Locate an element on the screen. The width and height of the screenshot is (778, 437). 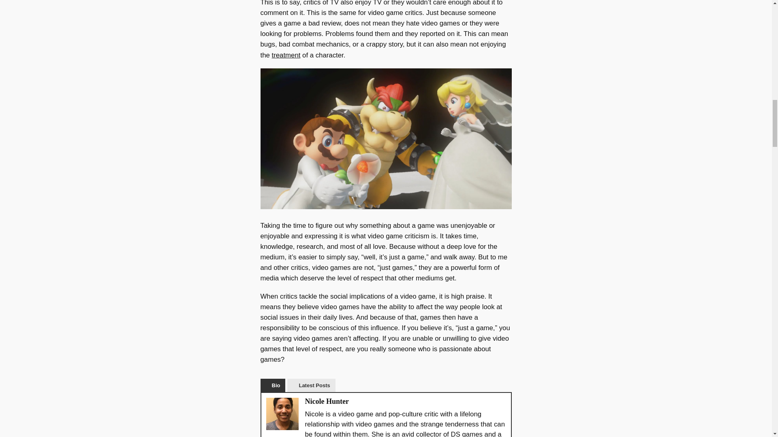
Bio is located at coordinates (272, 385).